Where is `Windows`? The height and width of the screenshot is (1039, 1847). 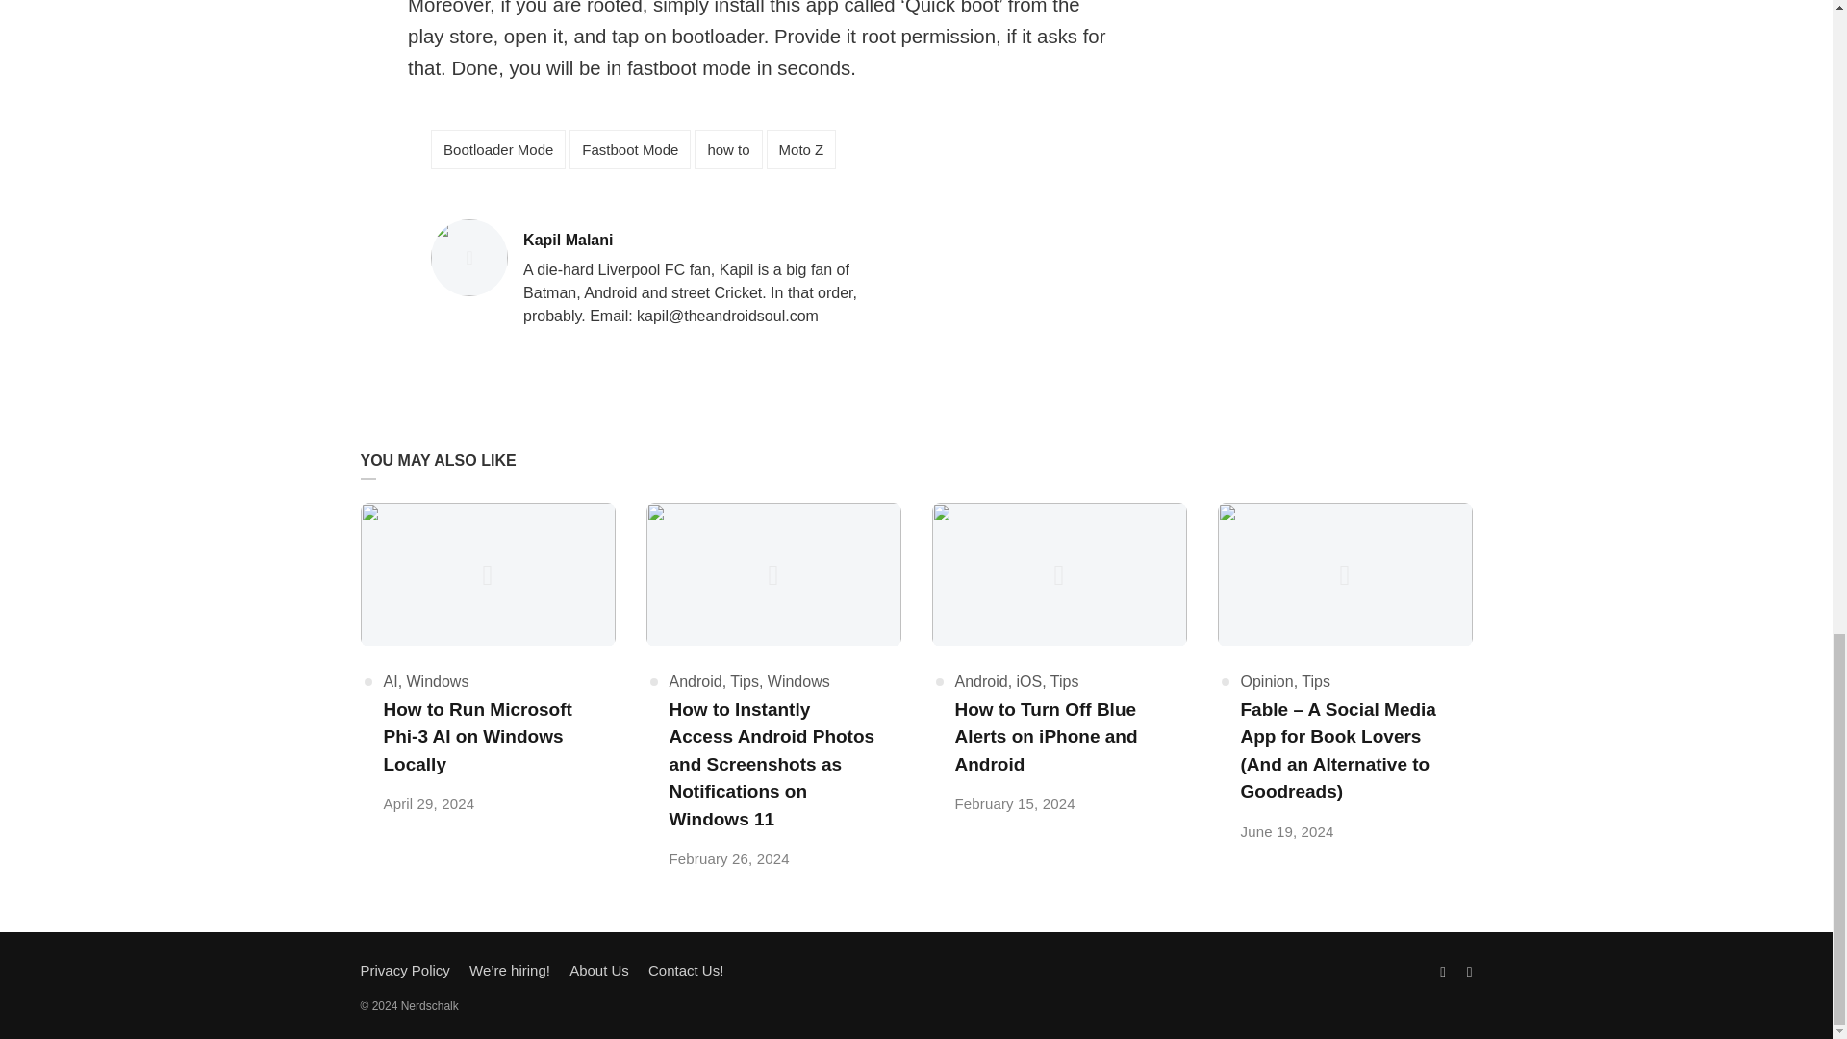
Windows is located at coordinates (1029, 681).